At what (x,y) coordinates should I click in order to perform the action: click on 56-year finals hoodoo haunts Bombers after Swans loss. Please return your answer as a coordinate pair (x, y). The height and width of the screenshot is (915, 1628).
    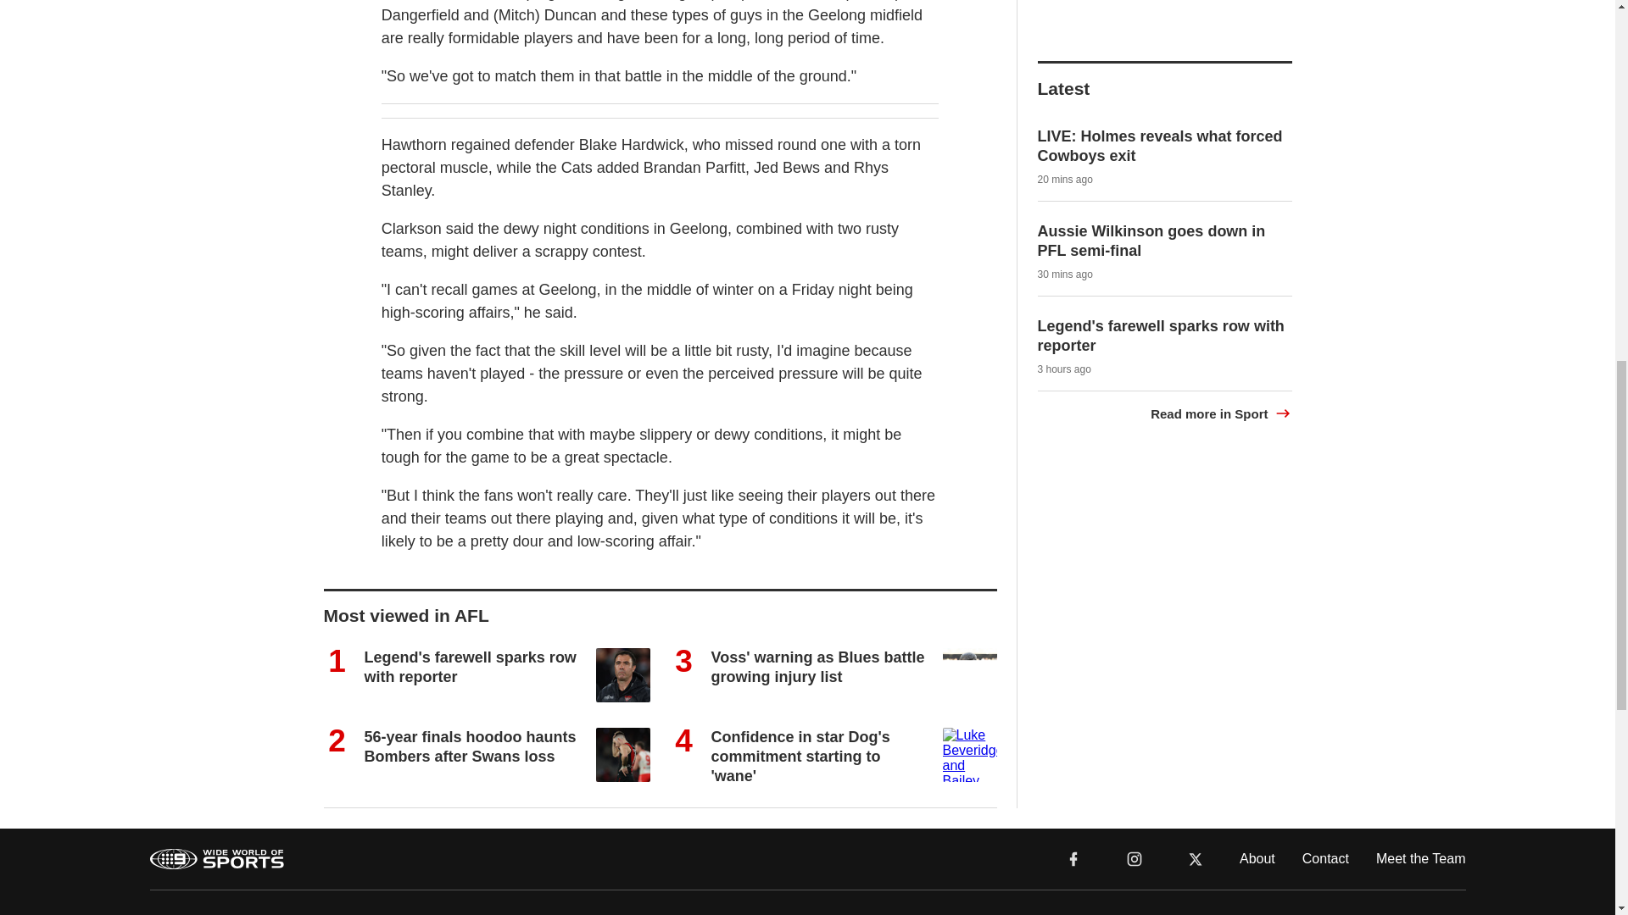
    Looking at the image, I should click on (470, 746).